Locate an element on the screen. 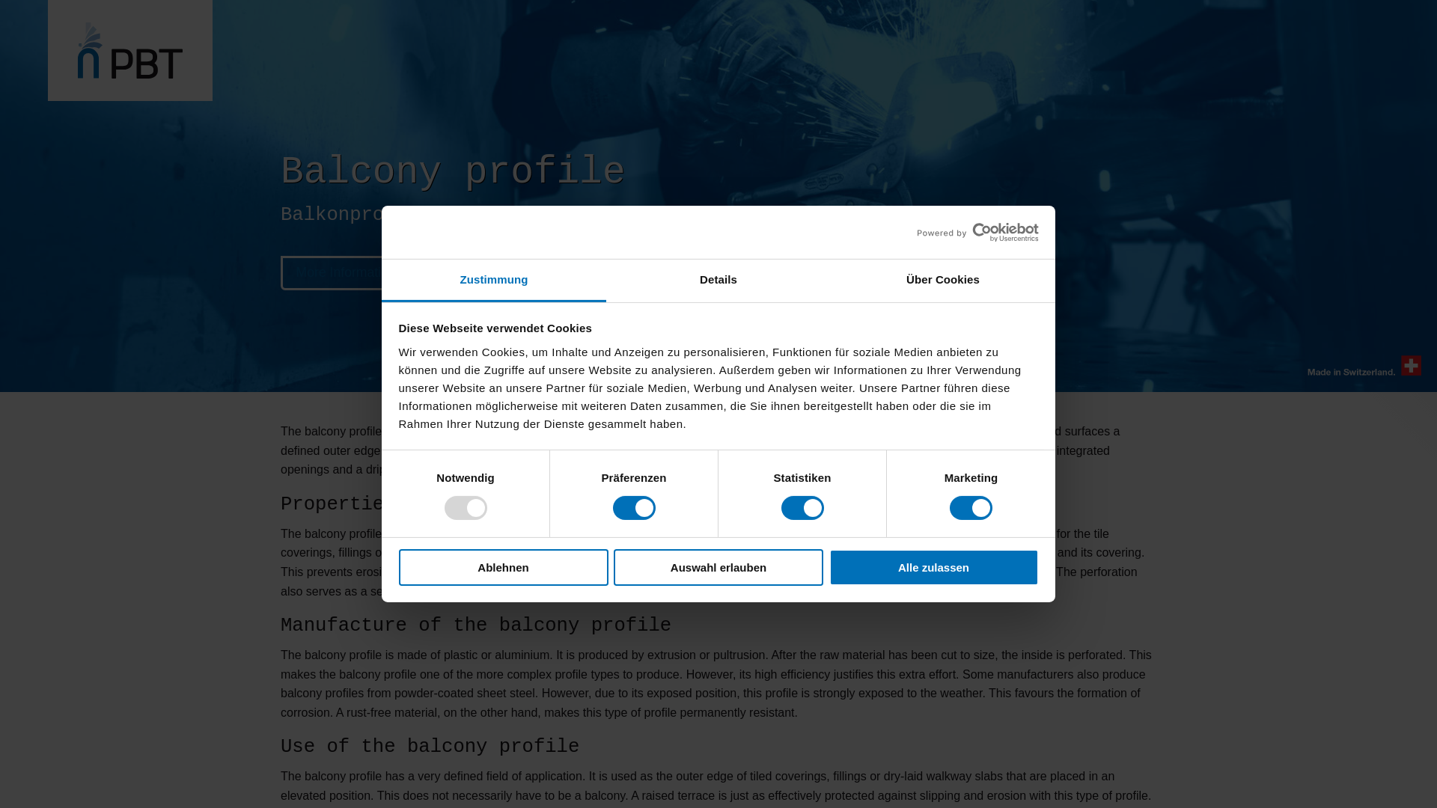  Ablehnen is located at coordinates (503, 567).